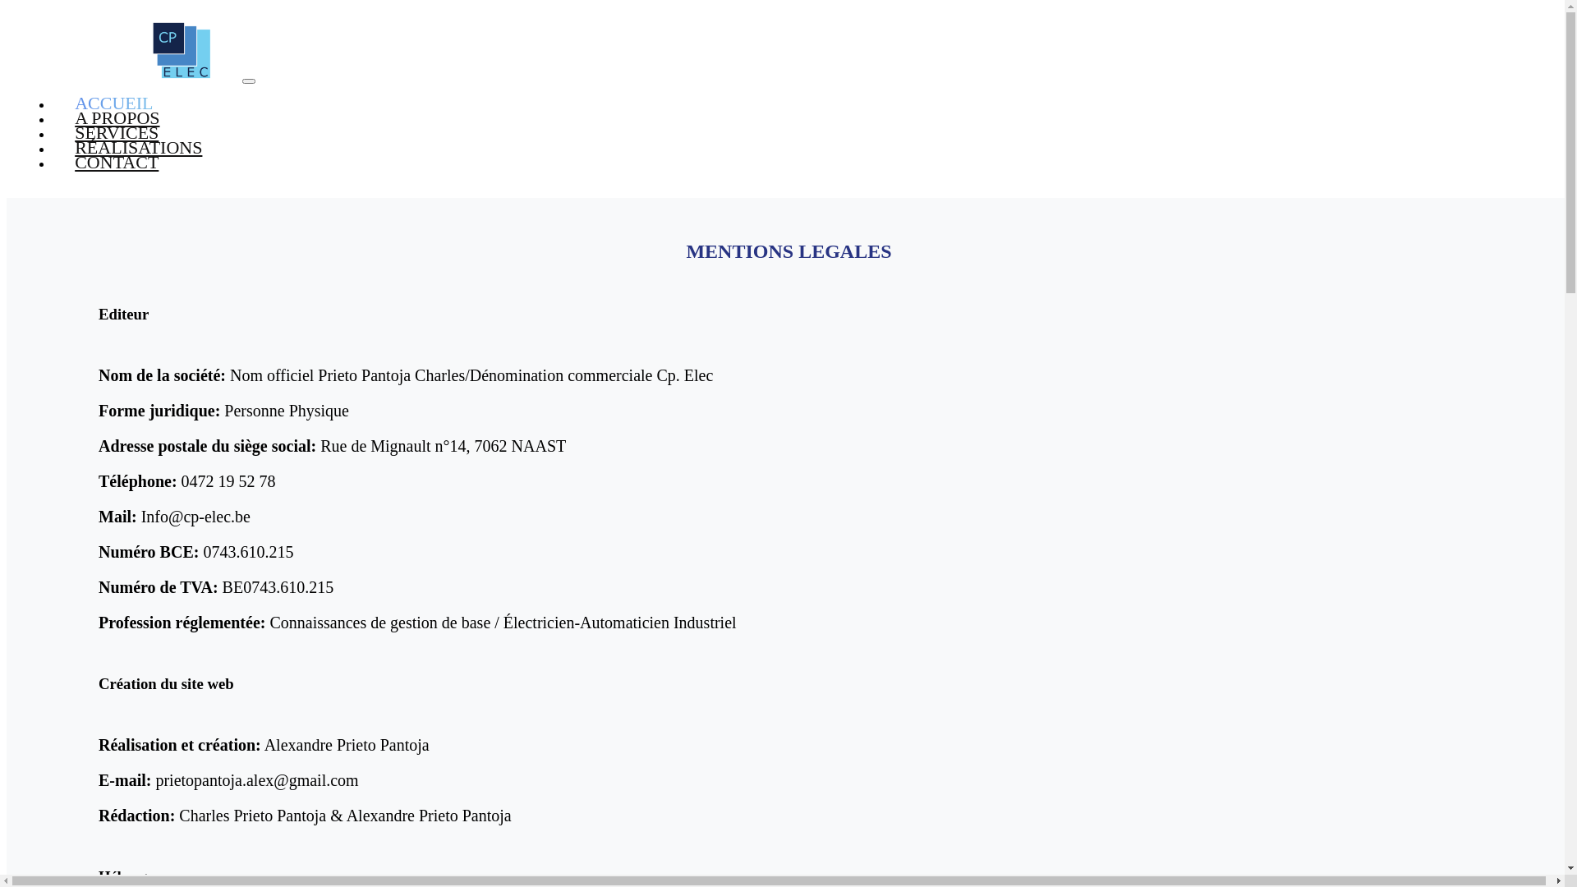 The width and height of the screenshot is (1577, 887). Describe the element at coordinates (117, 133) in the screenshot. I see `SERVICES` at that location.